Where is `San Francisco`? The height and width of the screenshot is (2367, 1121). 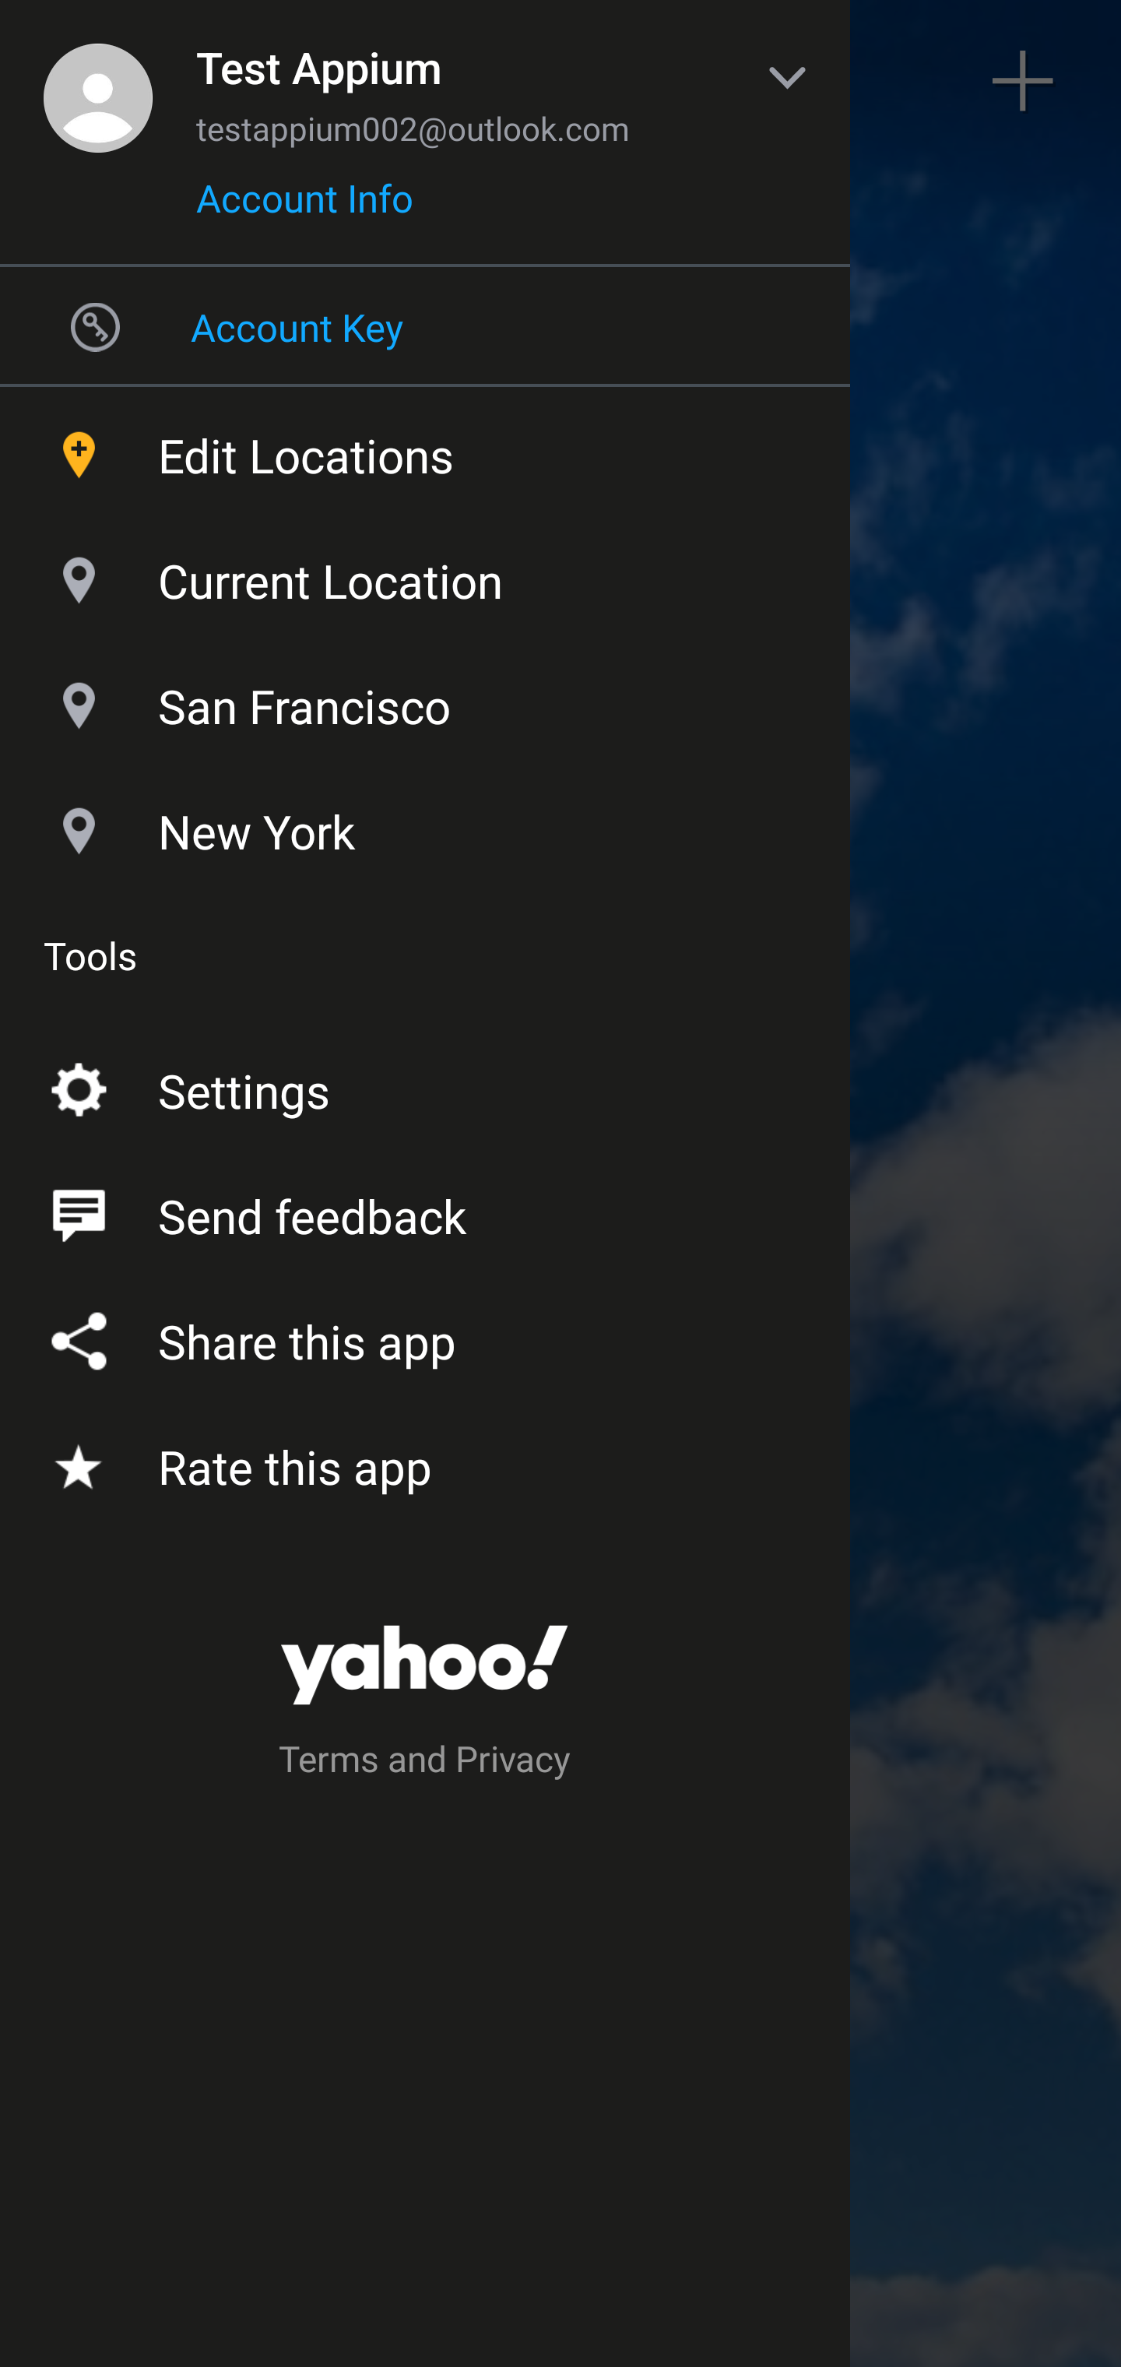
San Francisco is located at coordinates (425, 699).